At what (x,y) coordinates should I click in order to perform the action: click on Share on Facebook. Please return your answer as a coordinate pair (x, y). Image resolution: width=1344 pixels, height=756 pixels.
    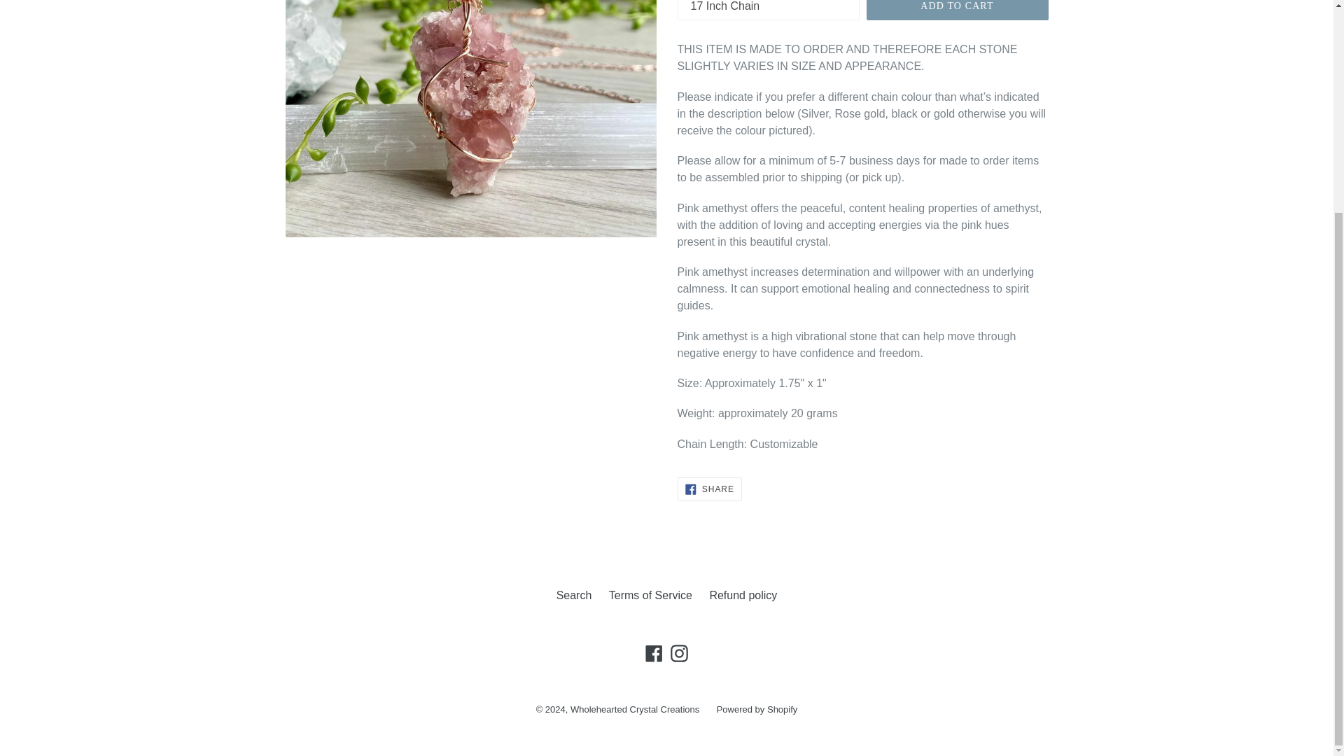
    Looking at the image, I should click on (709, 489).